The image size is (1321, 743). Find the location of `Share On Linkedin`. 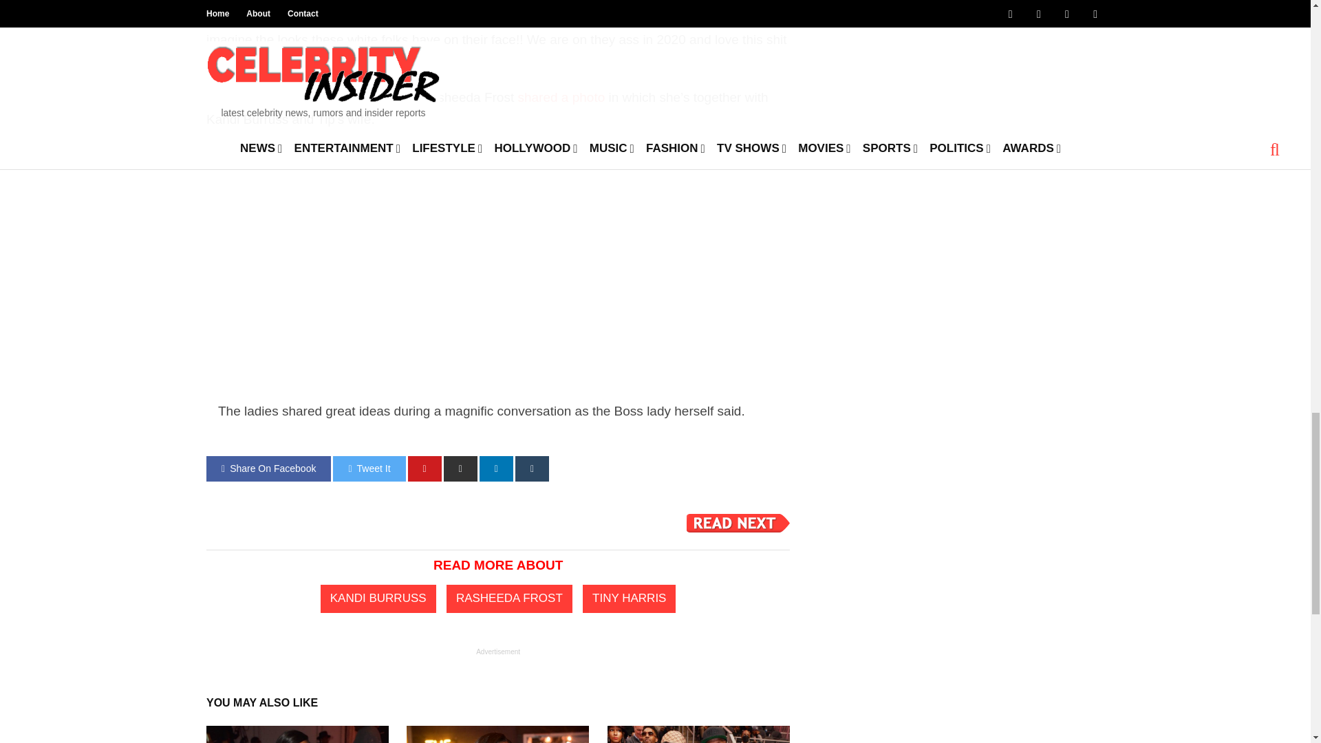

Share On Linkedin is located at coordinates (496, 469).